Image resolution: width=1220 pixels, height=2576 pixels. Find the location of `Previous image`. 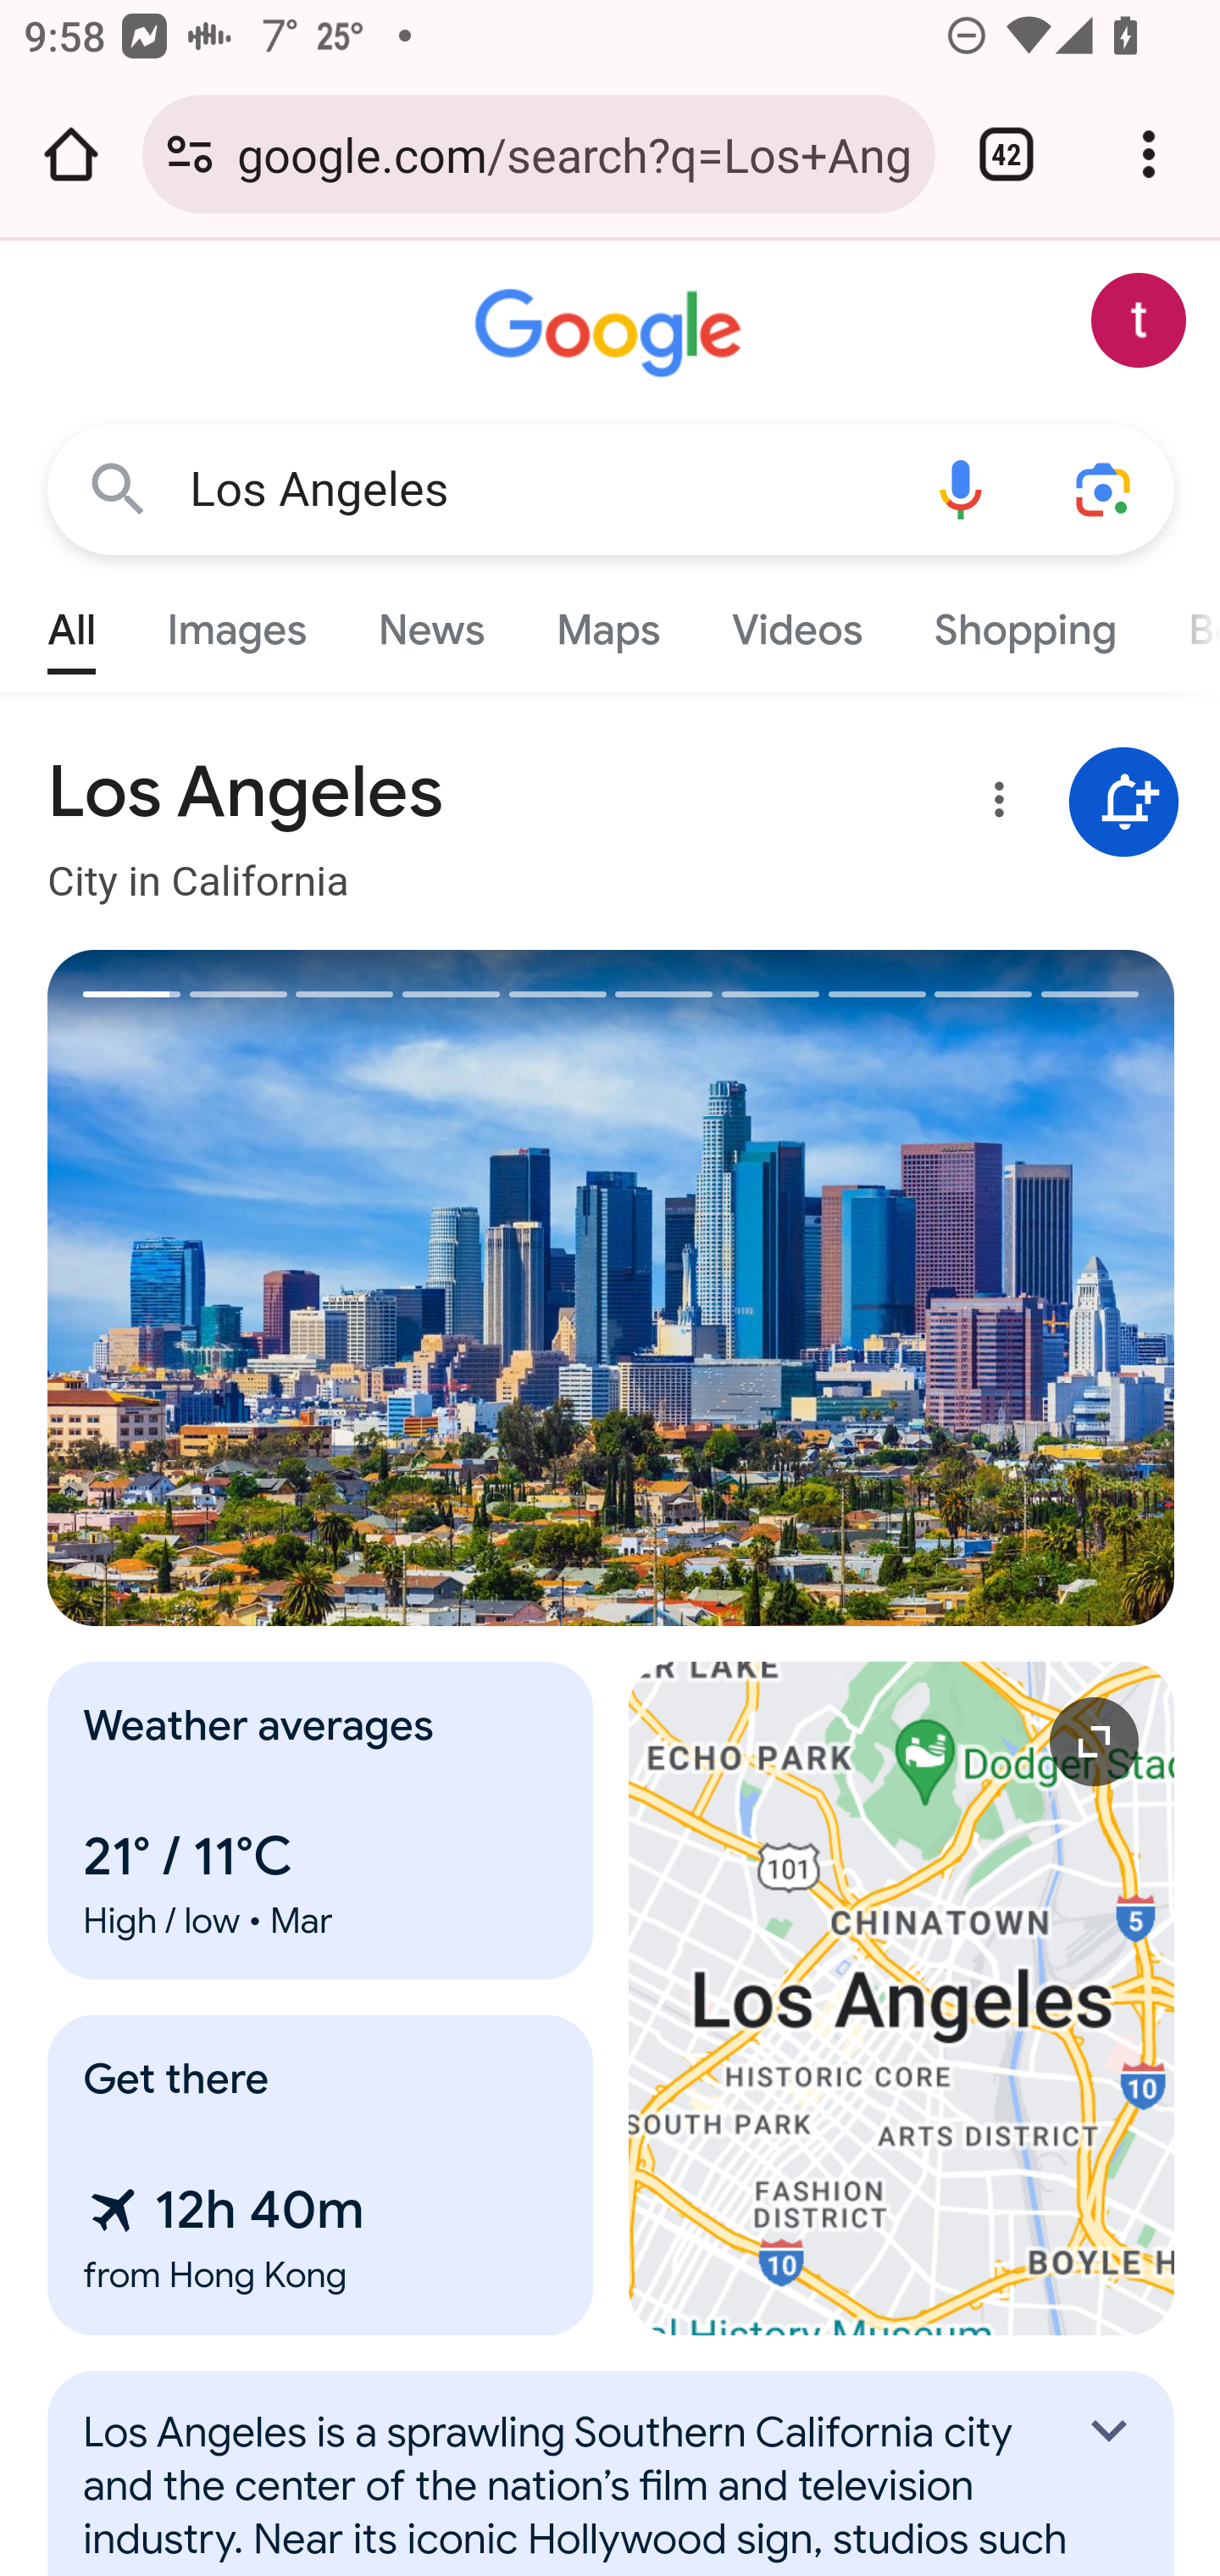

Previous image is located at coordinates (330, 1288).